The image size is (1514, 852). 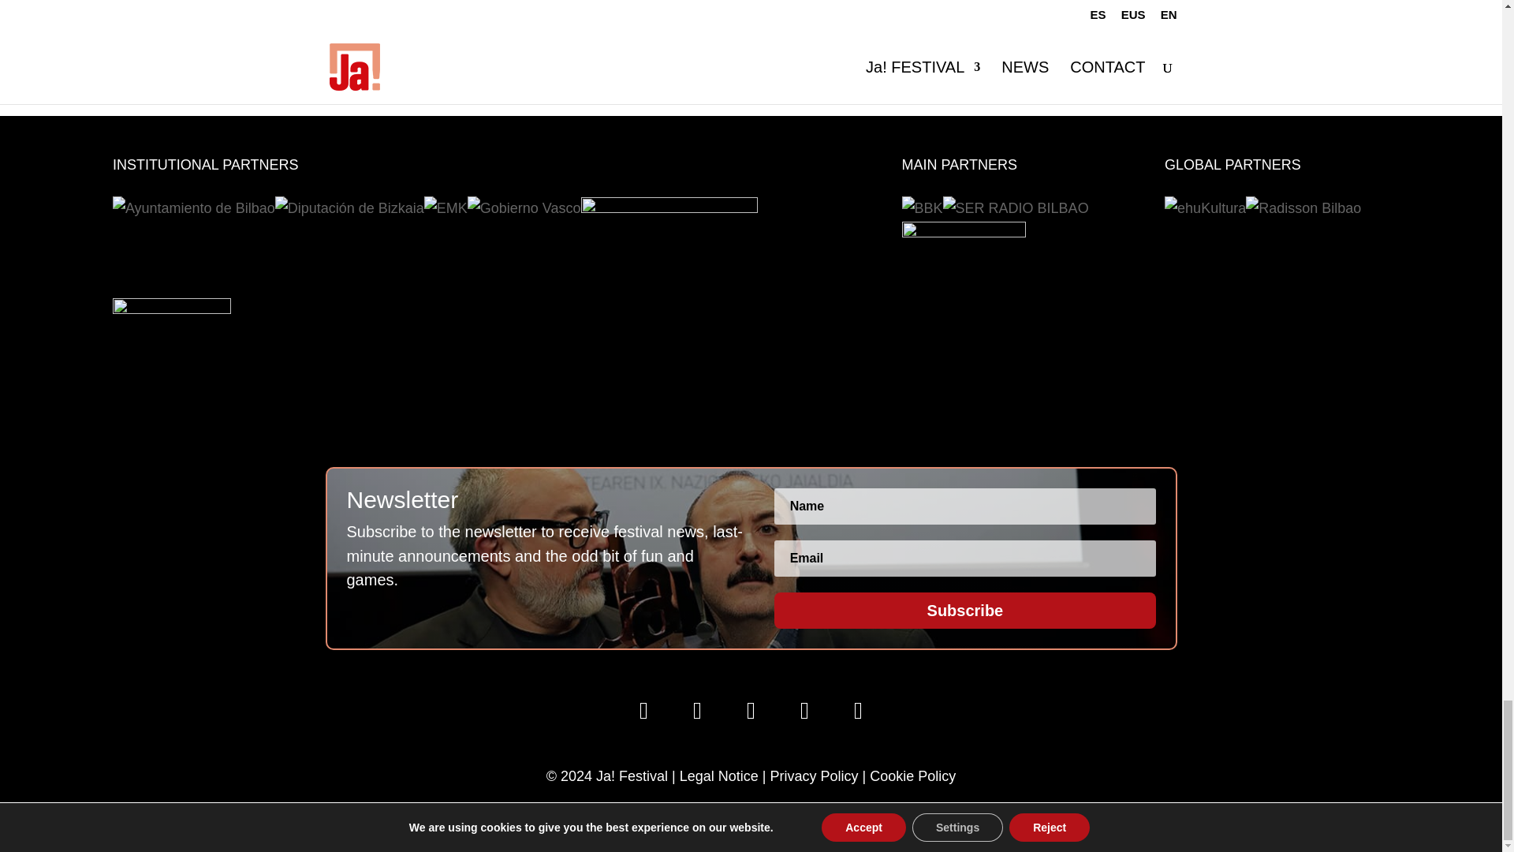 What do you see at coordinates (697, 710) in the screenshot?
I see `Follow on Instagram` at bounding box center [697, 710].